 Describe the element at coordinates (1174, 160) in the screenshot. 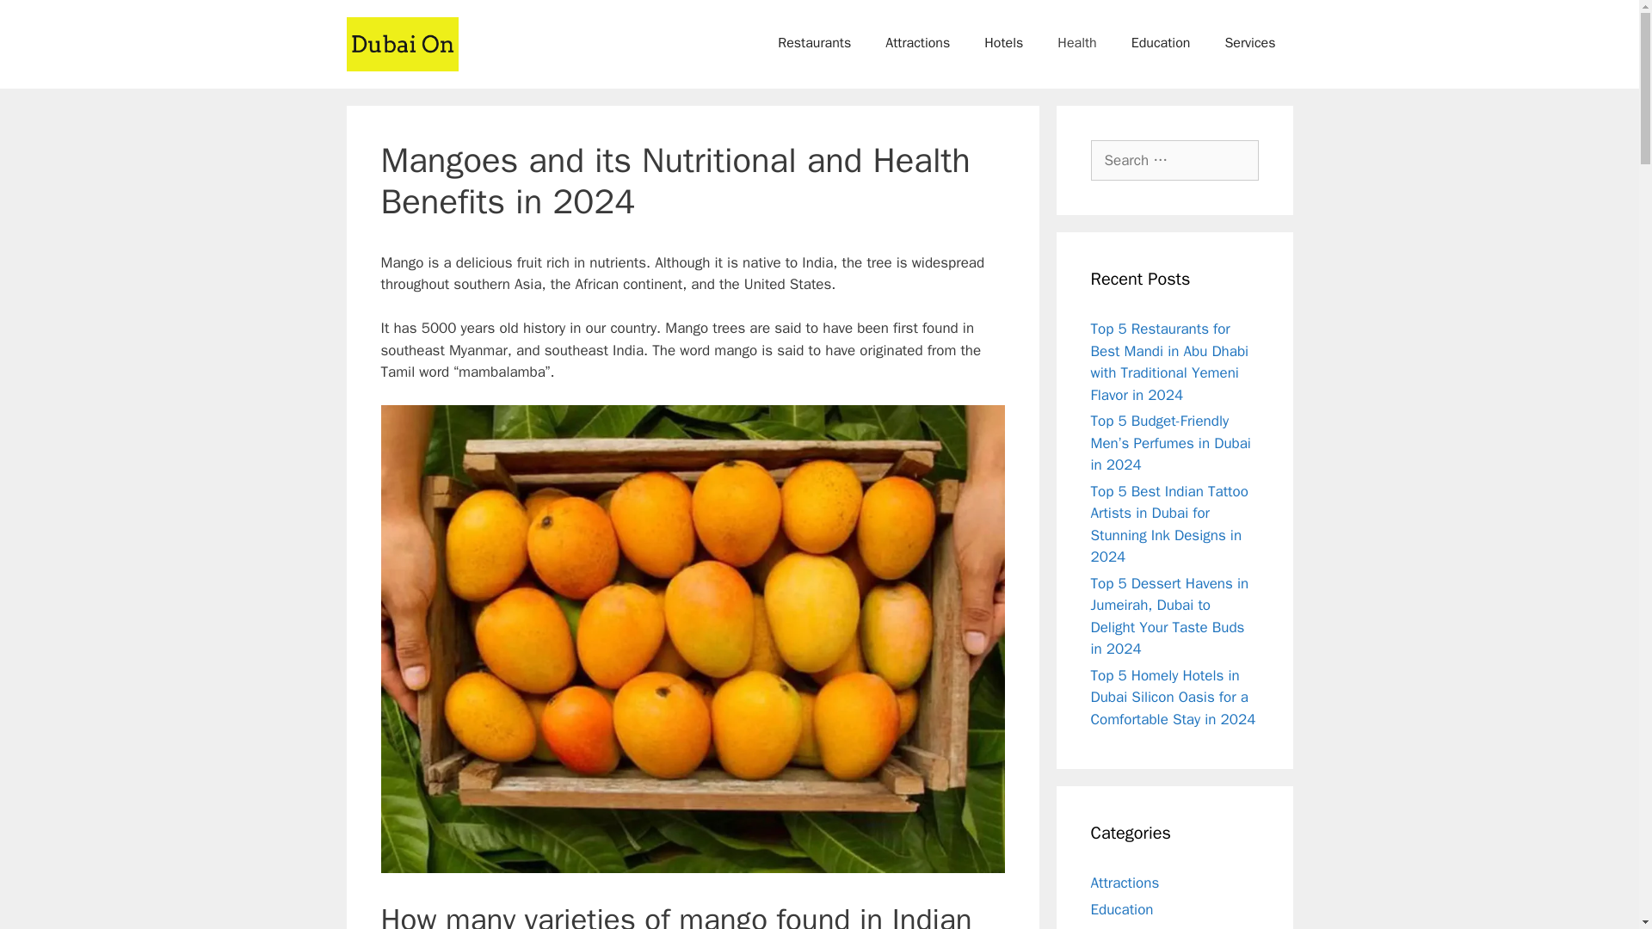

I see `Search for:` at that location.